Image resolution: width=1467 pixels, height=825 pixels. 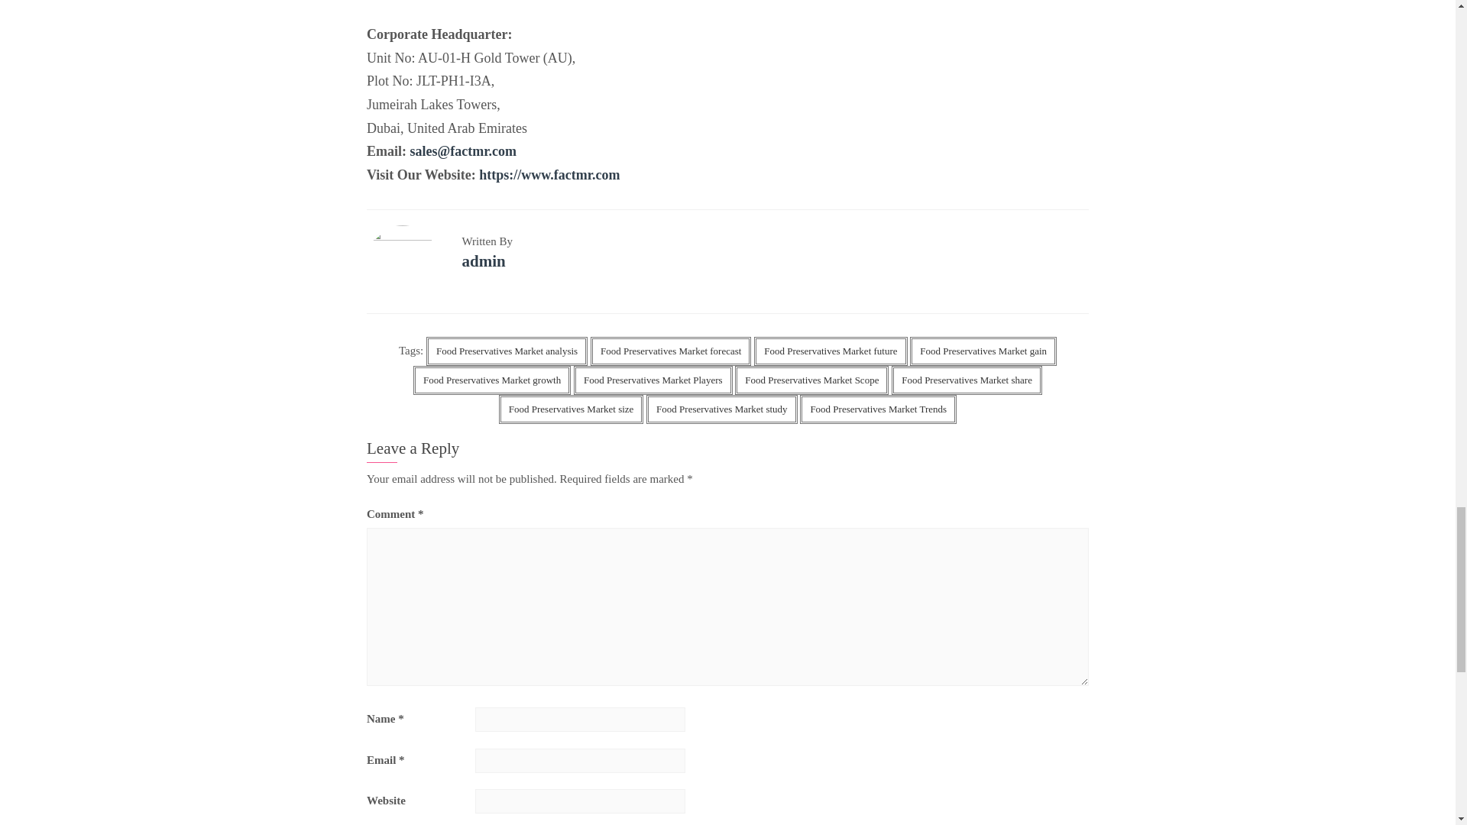 I want to click on Food Preservatives Market study, so click(x=722, y=409).